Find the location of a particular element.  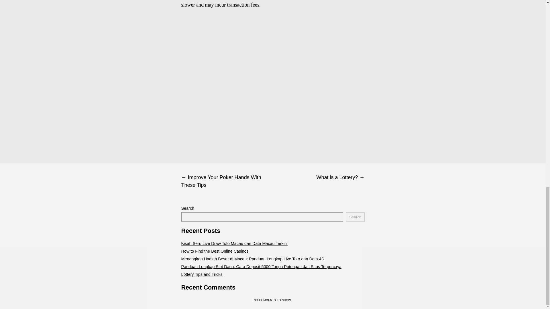

Search is located at coordinates (355, 217).